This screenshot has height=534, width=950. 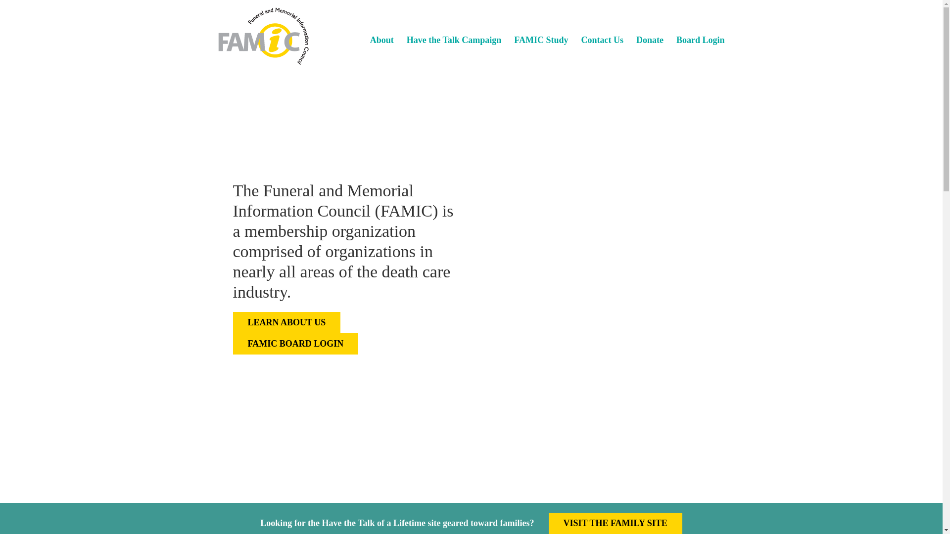 What do you see at coordinates (295, 344) in the screenshot?
I see `FAMIC BOARD LOGIN` at bounding box center [295, 344].